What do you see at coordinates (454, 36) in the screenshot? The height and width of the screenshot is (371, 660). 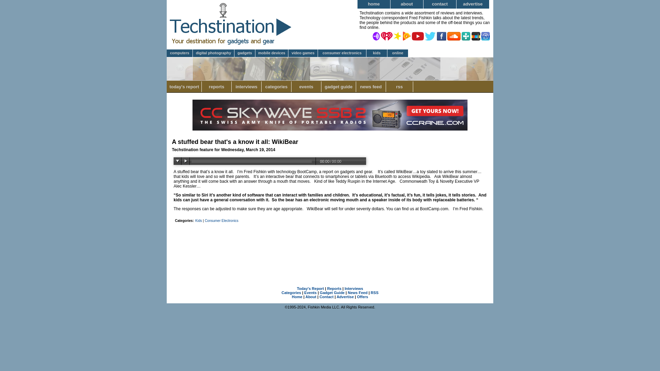 I see `Visit Techstination on SoundCloud` at bounding box center [454, 36].